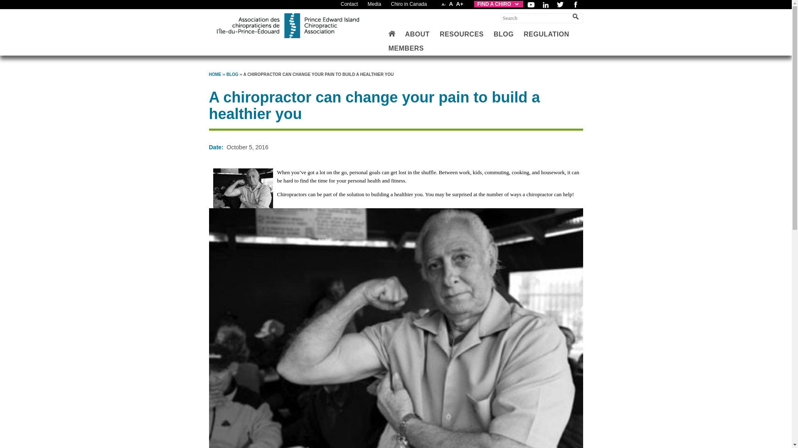 The image size is (798, 448). What do you see at coordinates (374, 4) in the screenshot?
I see `Media` at bounding box center [374, 4].